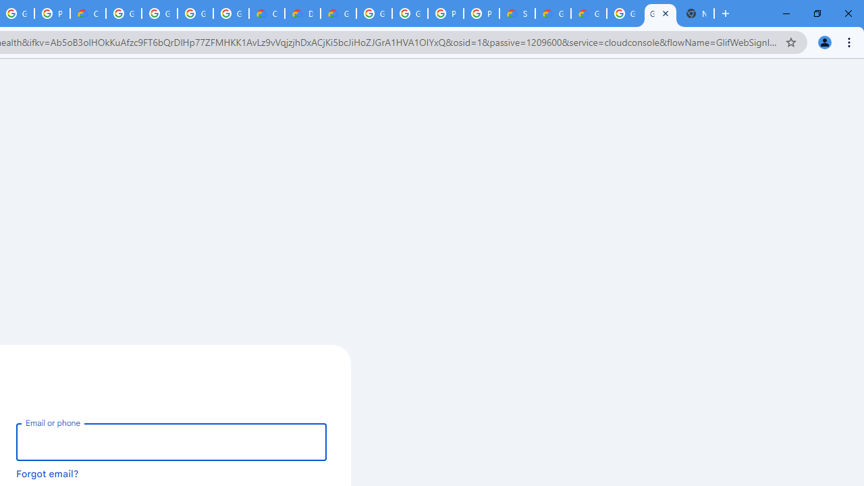  What do you see at coordinates (624, 13) in the screenshot?
I see `Google Cloud Platform` at bounding box center [624, 13].